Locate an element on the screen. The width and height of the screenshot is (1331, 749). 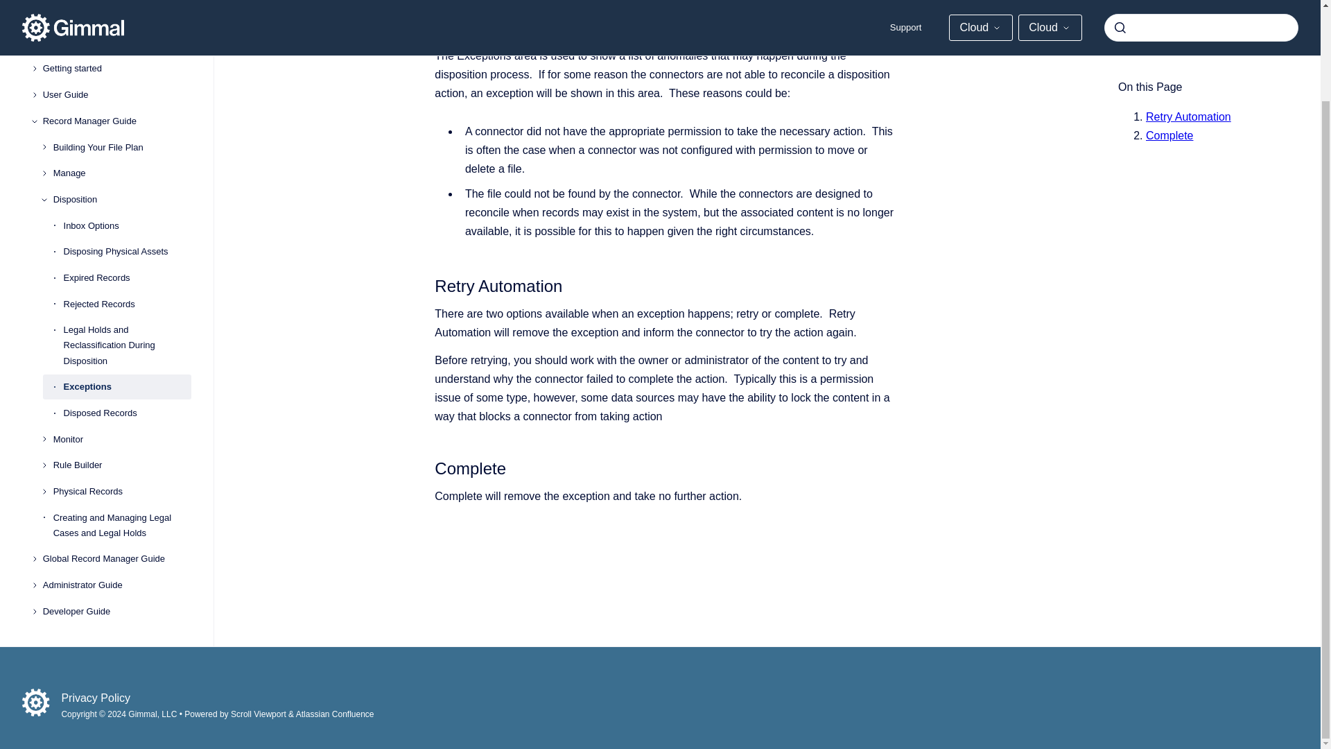
Monitor is located at coordinates (122, 381).